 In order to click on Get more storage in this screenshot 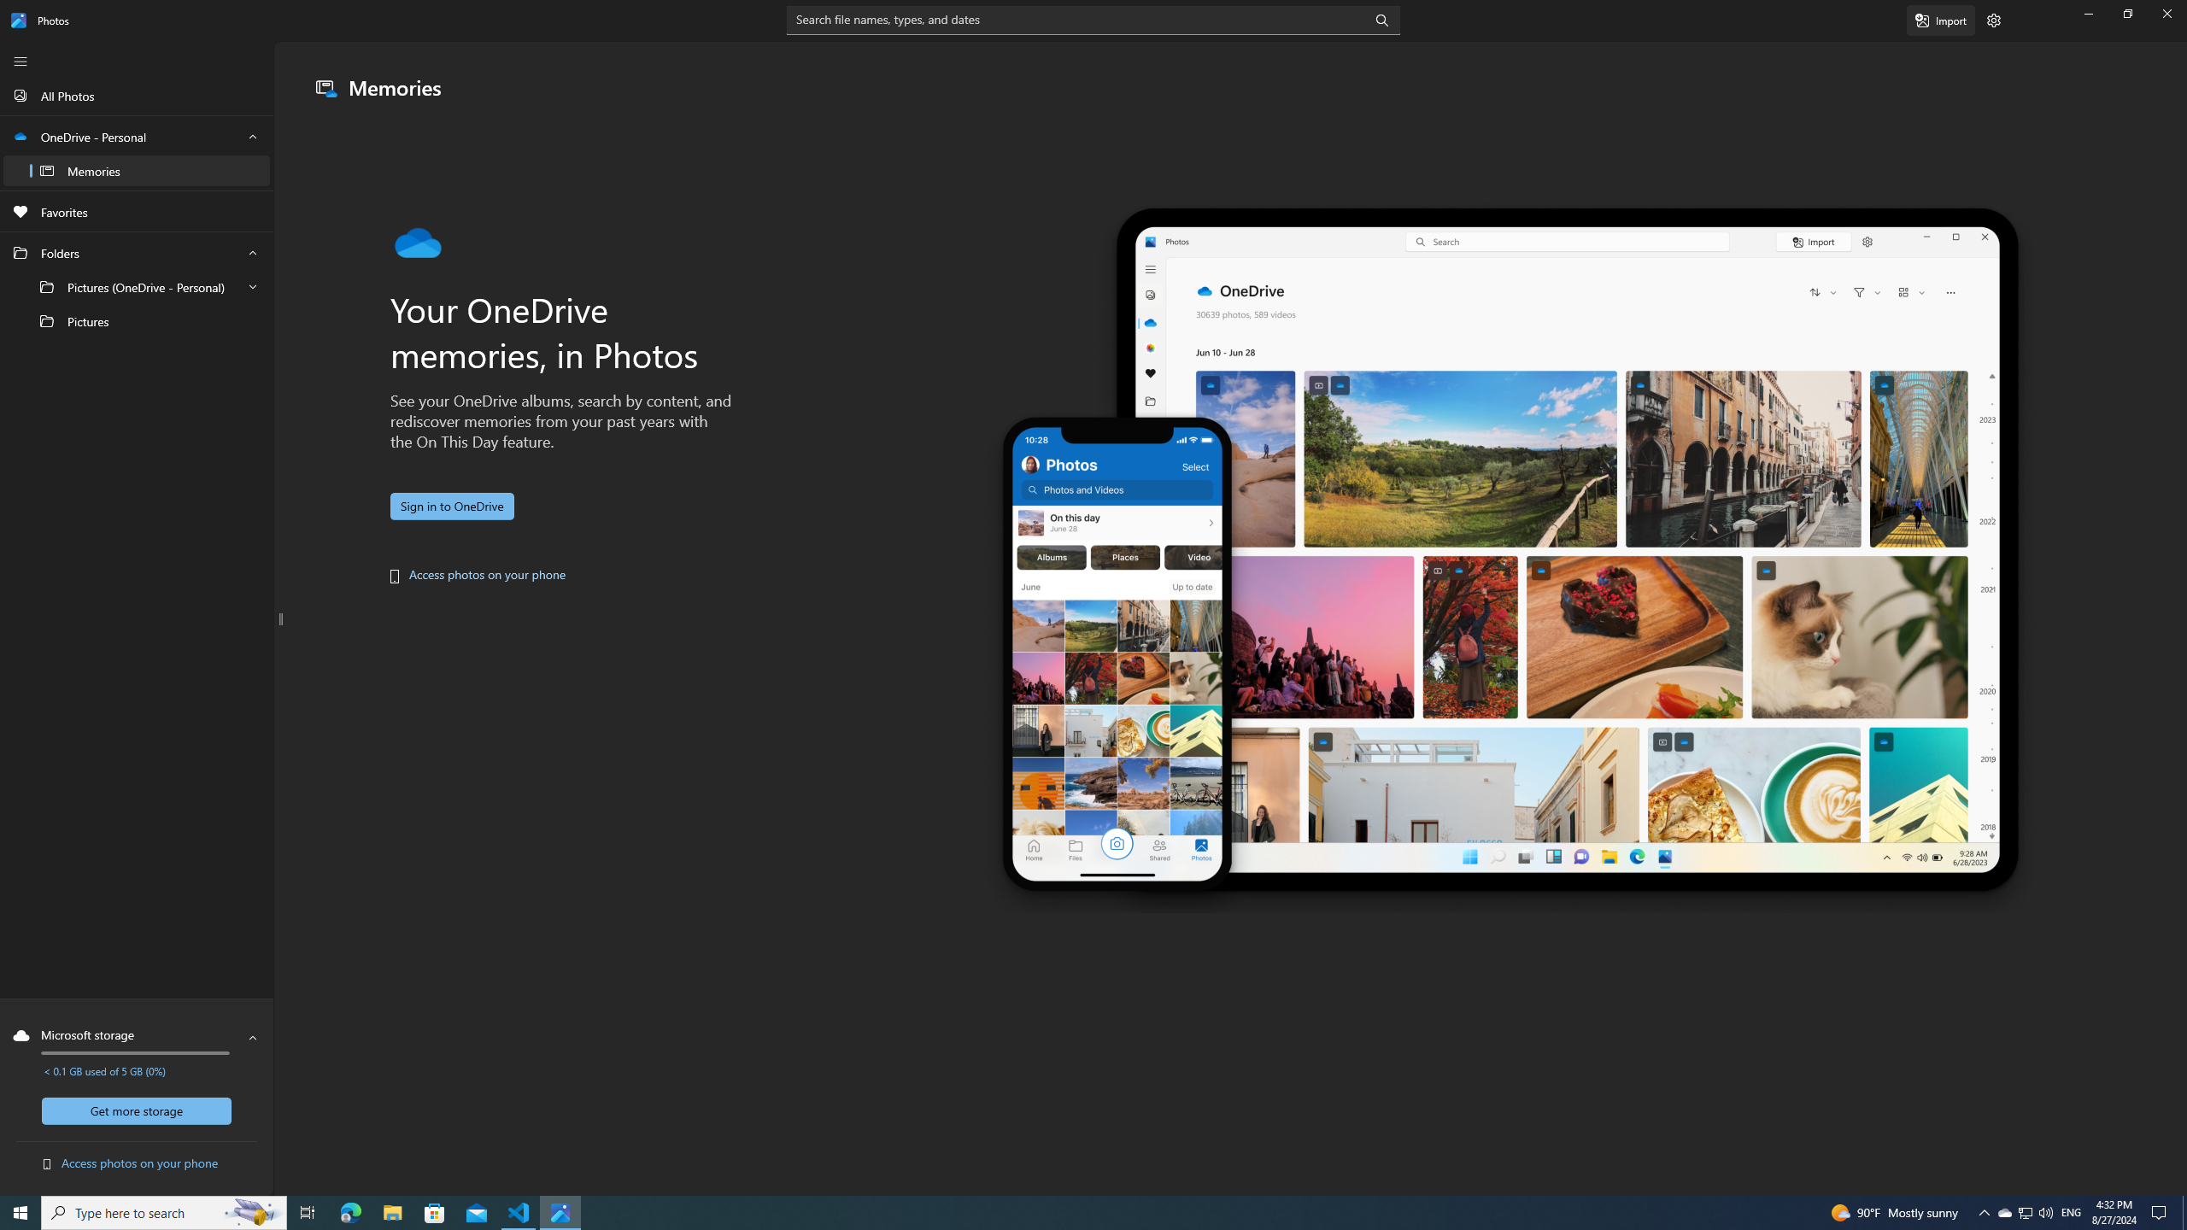, I will do `click(2004, 1213)`.